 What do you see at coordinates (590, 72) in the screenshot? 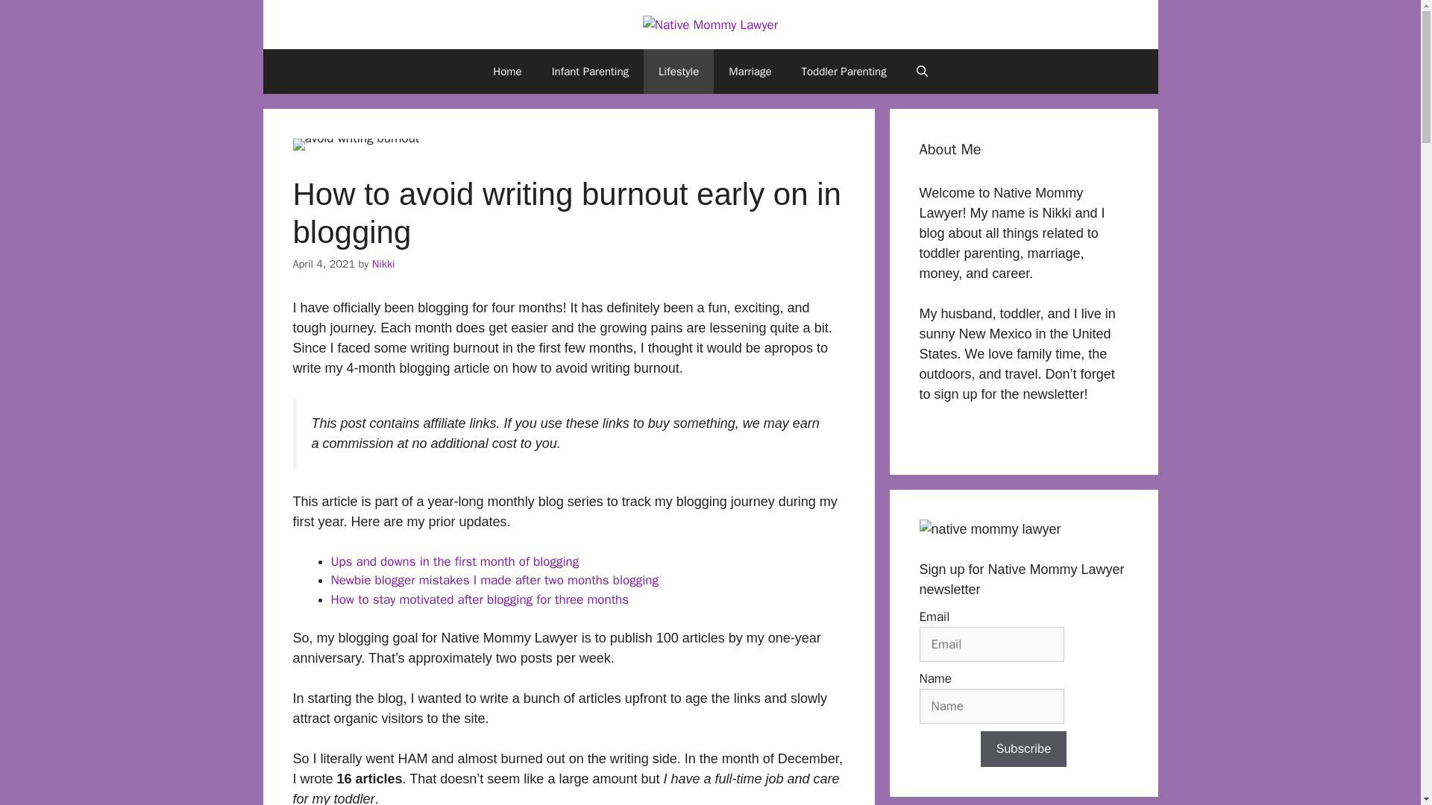
I see `Infant Parenting` at bounding box center [590, 72].